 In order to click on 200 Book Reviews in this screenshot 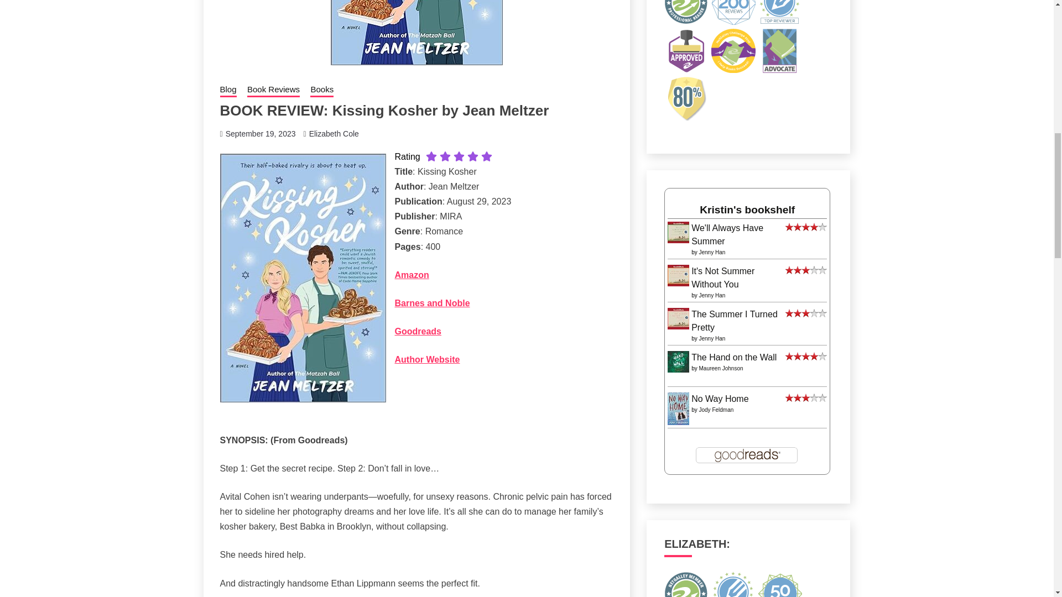, I will do `click(733, 12)`.